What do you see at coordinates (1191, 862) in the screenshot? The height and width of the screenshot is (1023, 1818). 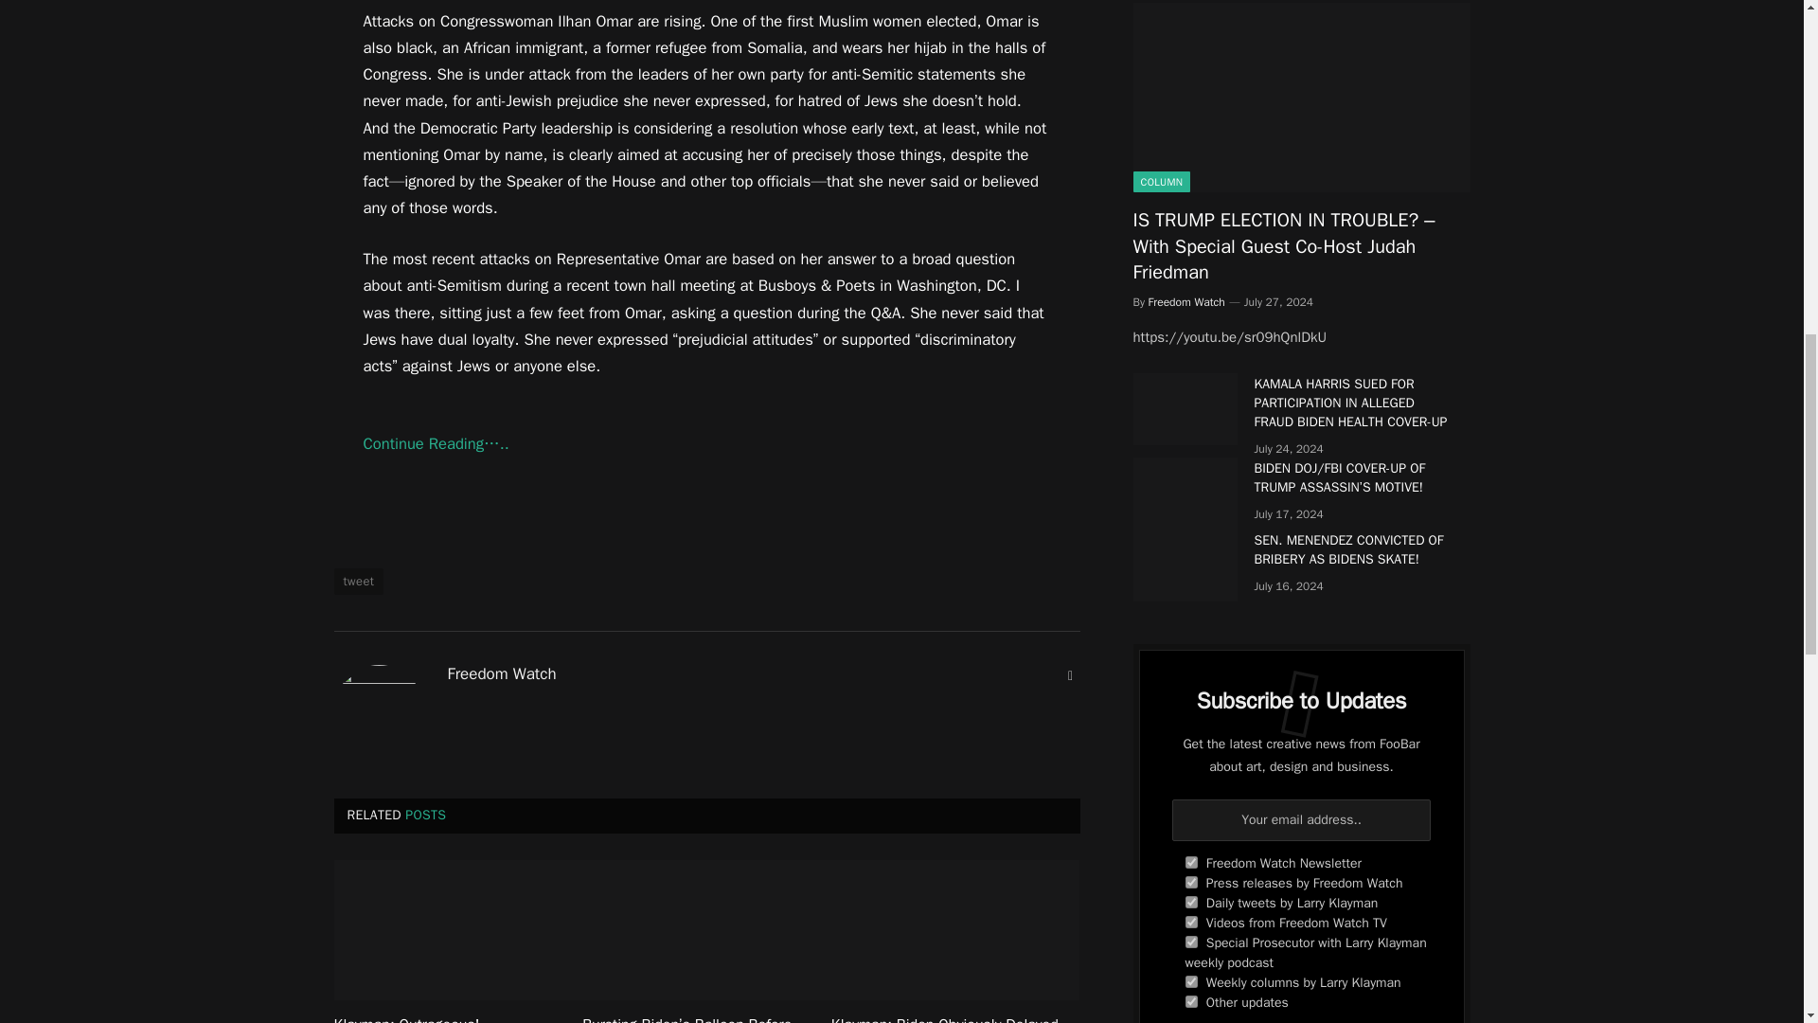 I see `Freedom Watch Newsletter` at bounding box center [1191, 862].